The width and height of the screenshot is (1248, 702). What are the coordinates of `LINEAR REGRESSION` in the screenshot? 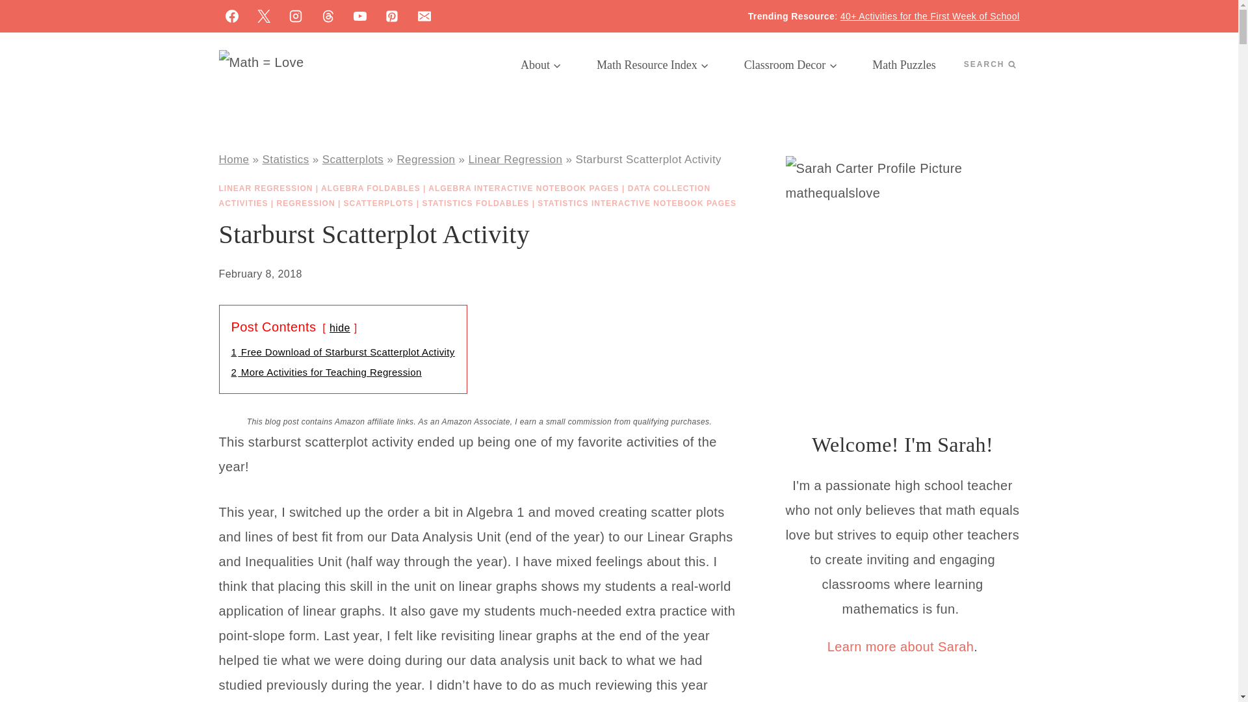 It's located at (265, 188).